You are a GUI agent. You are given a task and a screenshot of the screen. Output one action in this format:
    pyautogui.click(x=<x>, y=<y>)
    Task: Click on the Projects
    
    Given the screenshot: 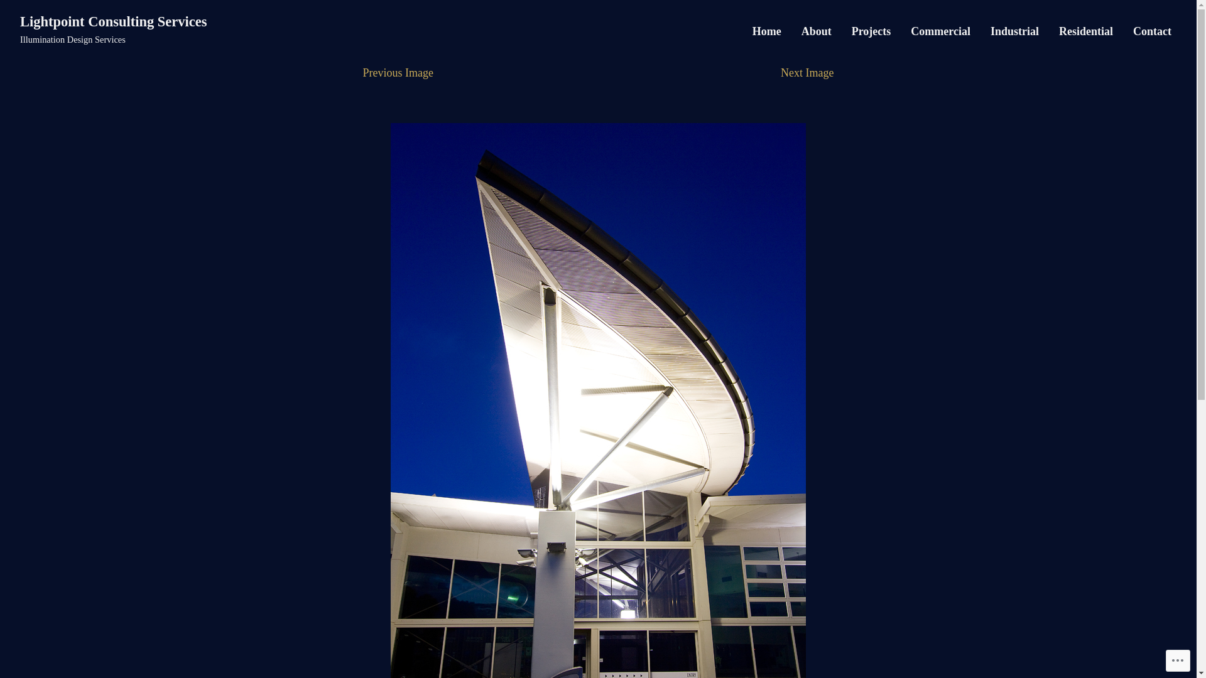 What is the action you would take?
    pyautogui.click(x=872, y=31)
    